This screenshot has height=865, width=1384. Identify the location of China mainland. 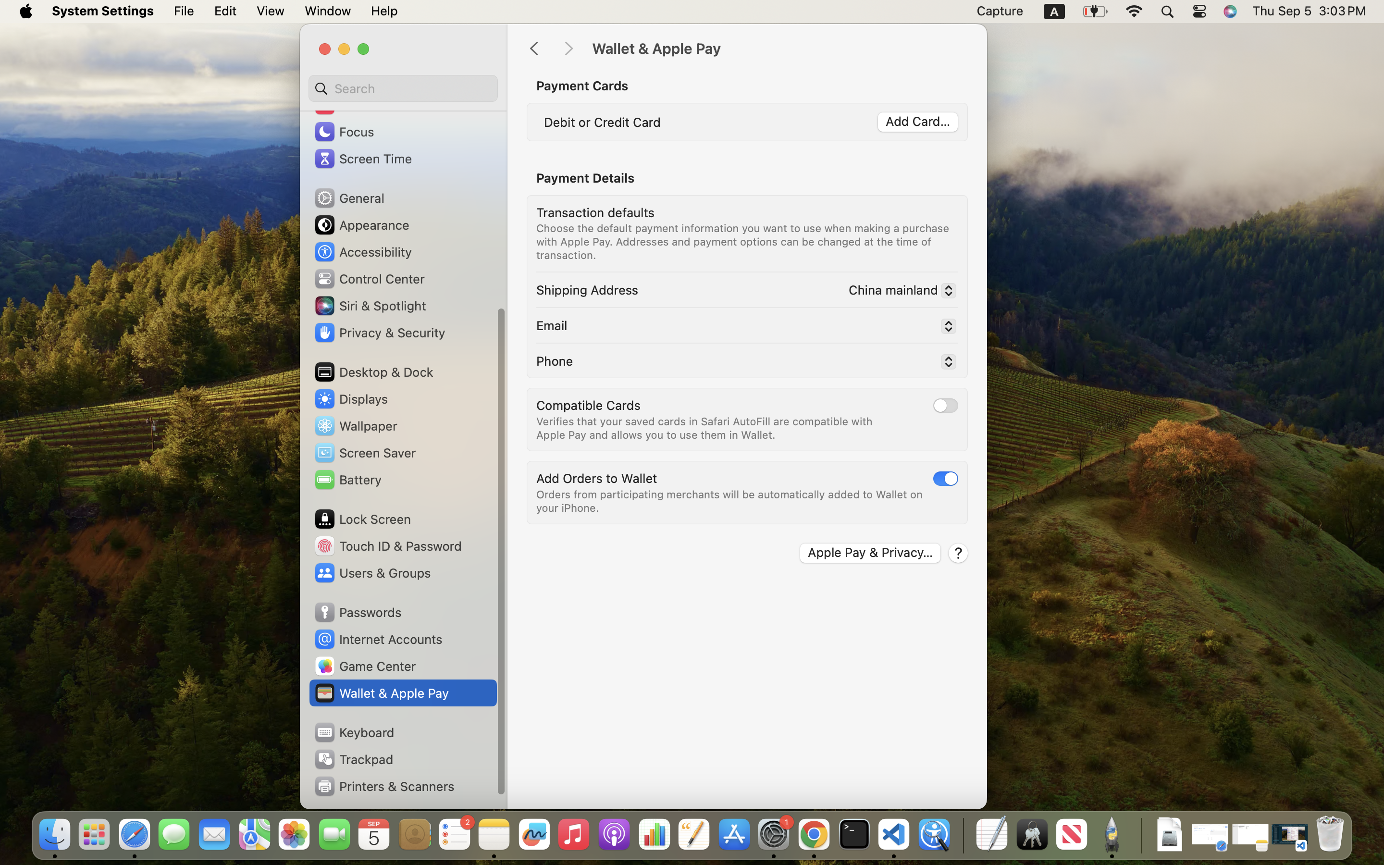
(899, 292).